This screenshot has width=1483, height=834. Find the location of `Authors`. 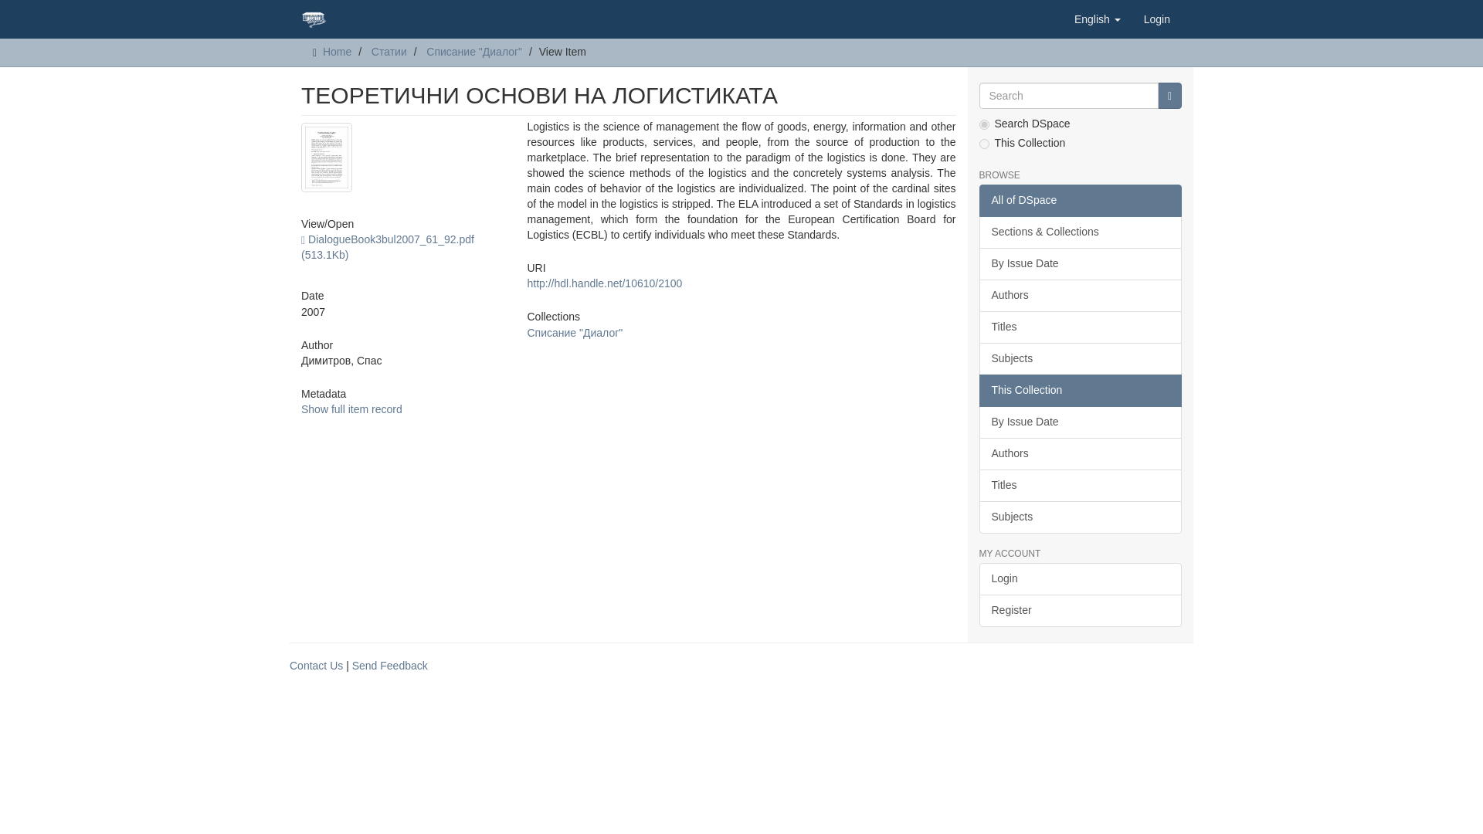

Authors is located at coordinates (1080, 454).